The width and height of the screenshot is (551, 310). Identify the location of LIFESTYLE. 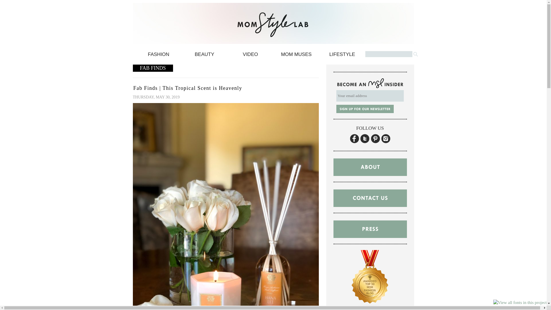
(342, 56).